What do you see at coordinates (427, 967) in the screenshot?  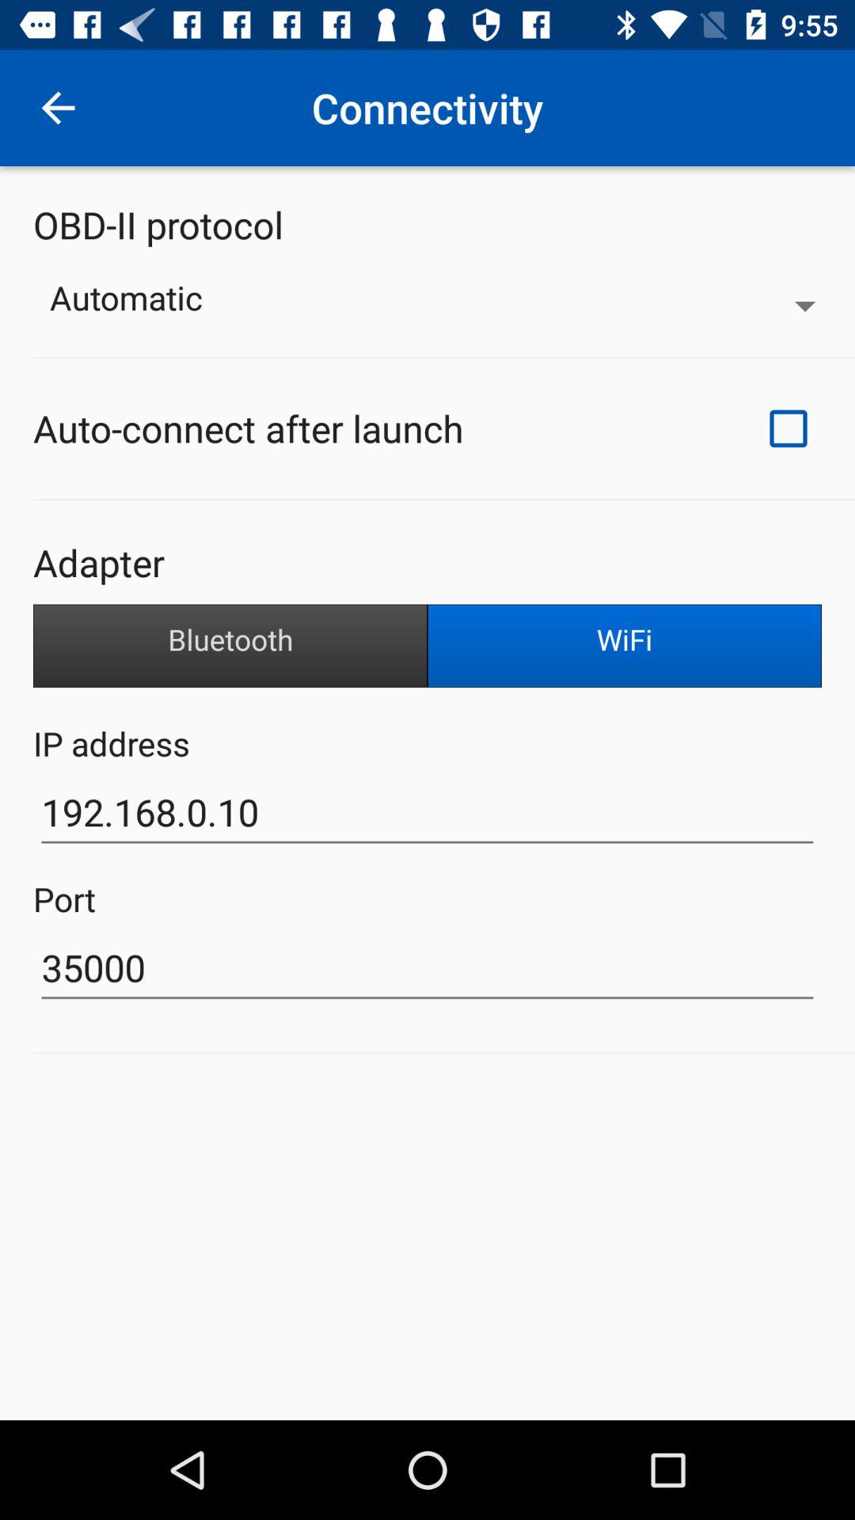 I see `tap icon below port item` at bounding box center [427, 967].